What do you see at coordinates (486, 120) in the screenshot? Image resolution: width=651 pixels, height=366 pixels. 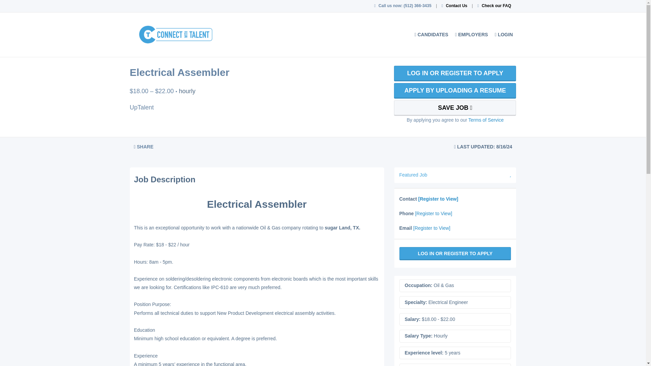 I see `Terms of Service` at bounding box center [486, 120].